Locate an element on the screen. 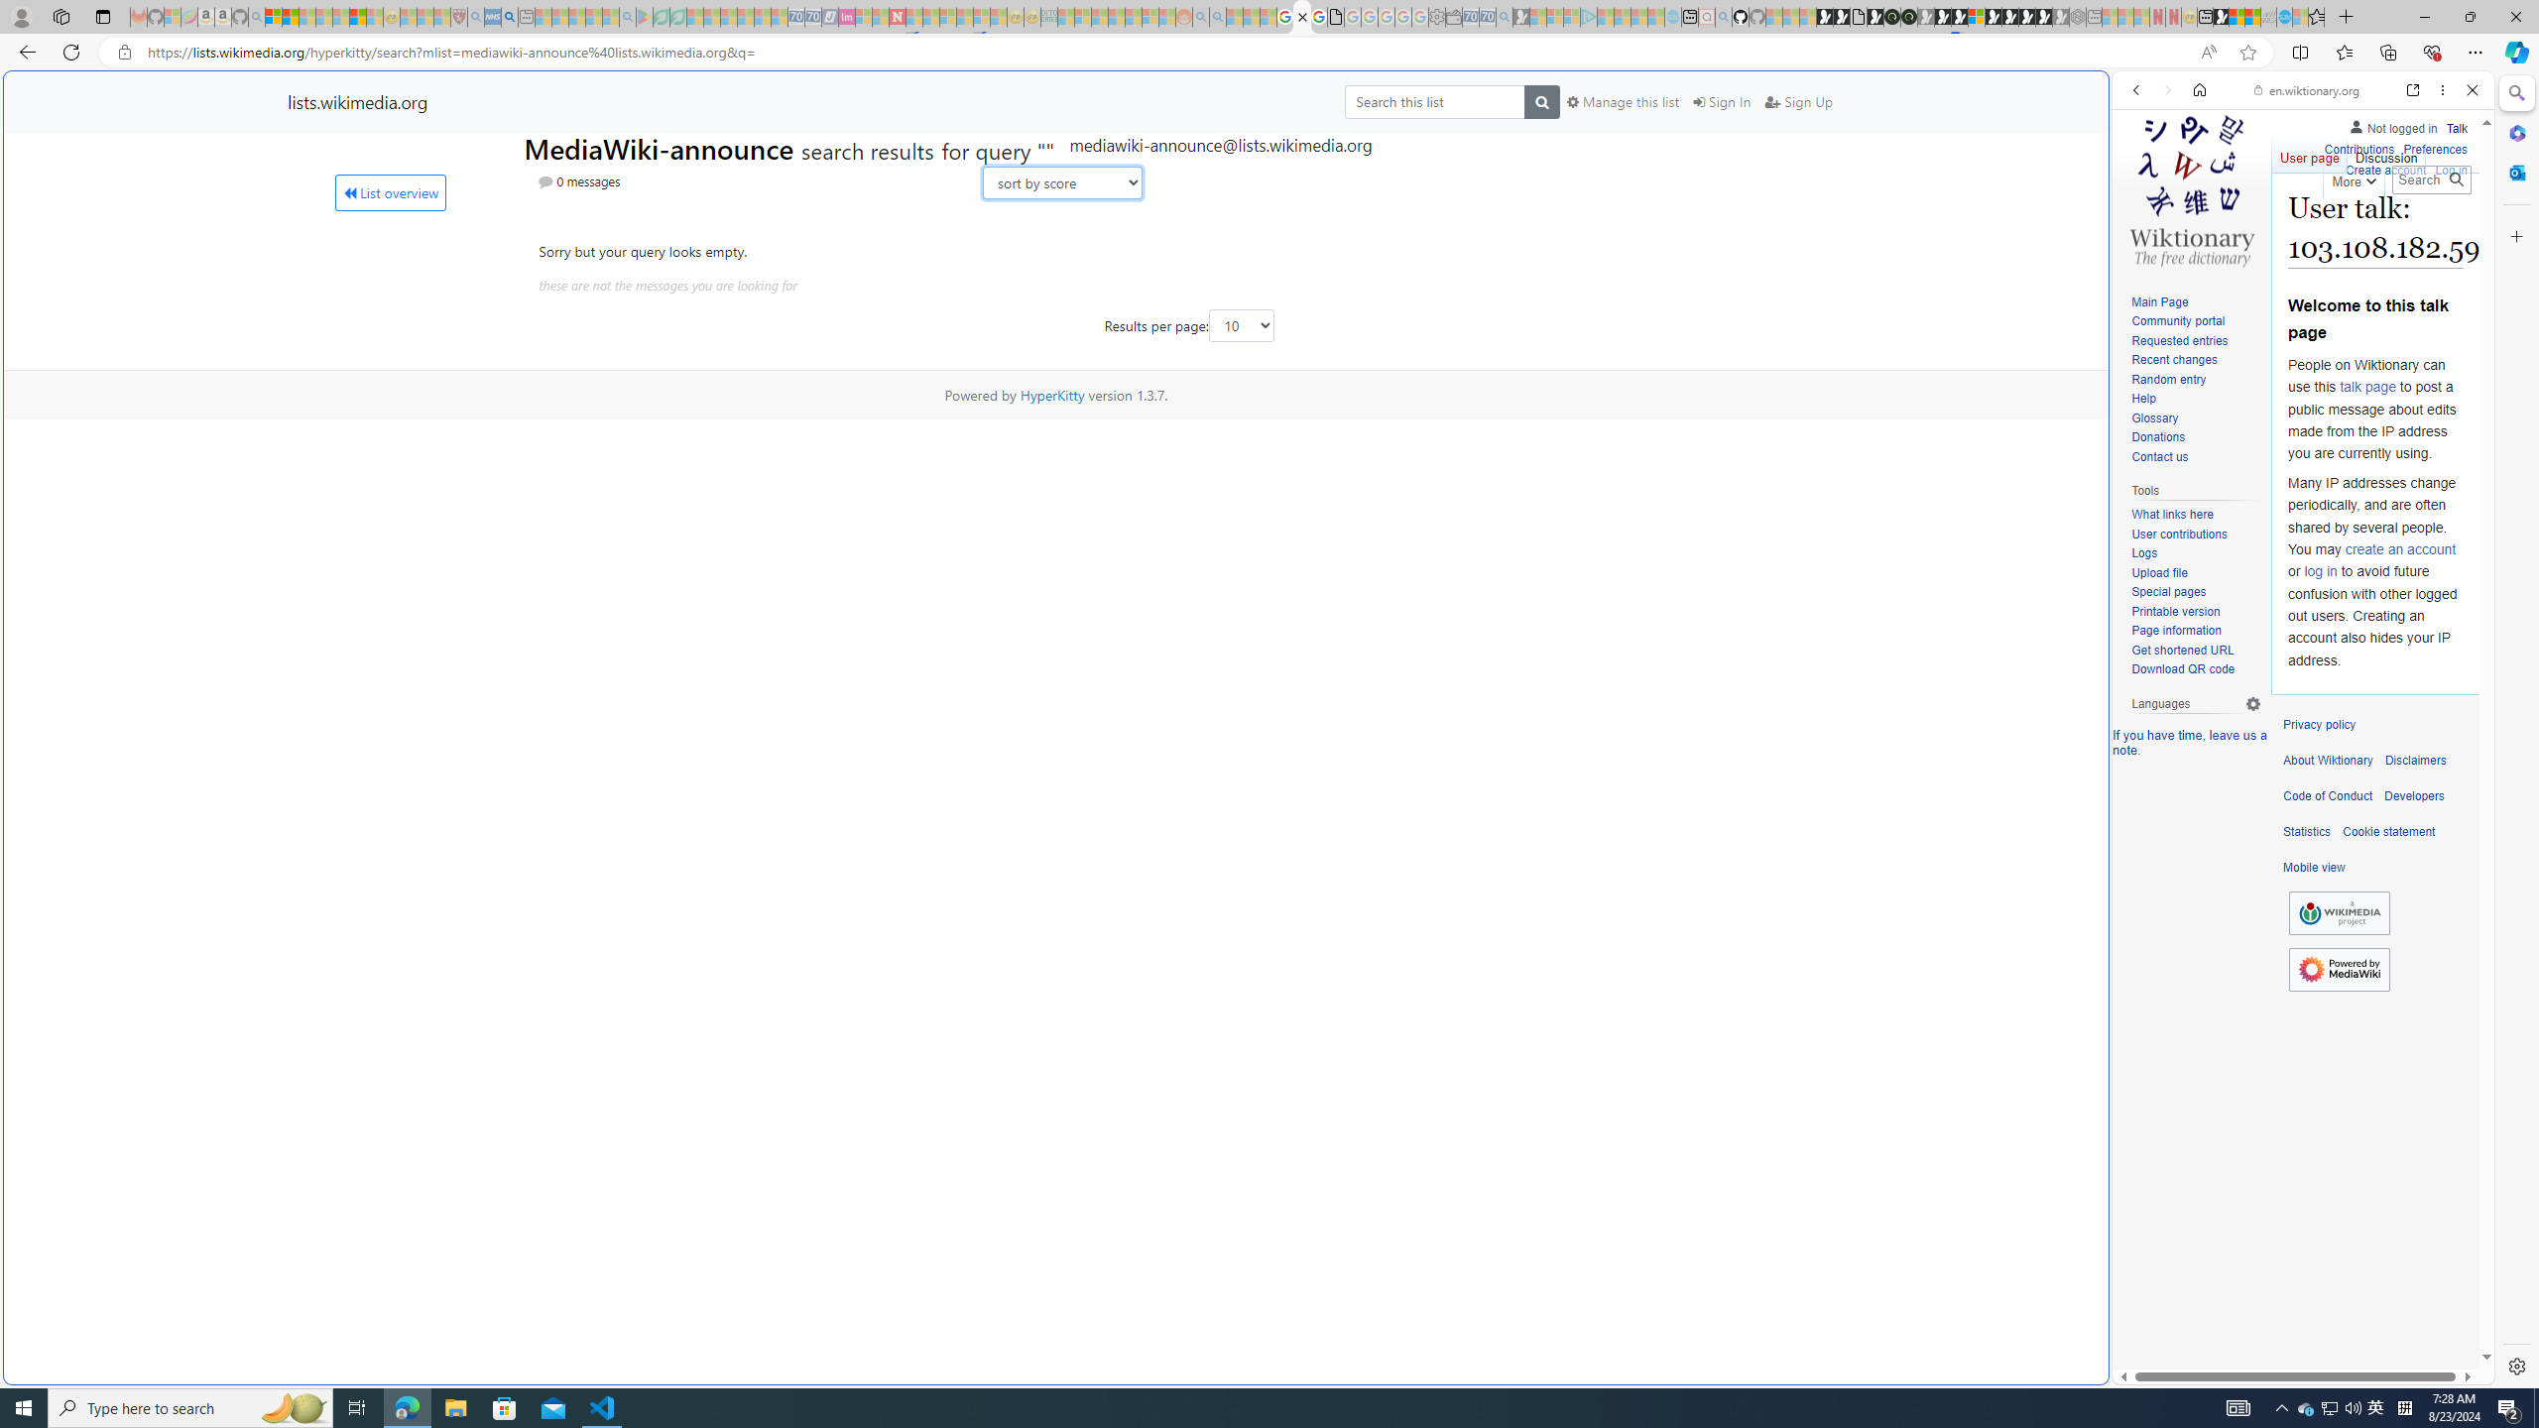  talk page is located at coordinates (2366, 387).